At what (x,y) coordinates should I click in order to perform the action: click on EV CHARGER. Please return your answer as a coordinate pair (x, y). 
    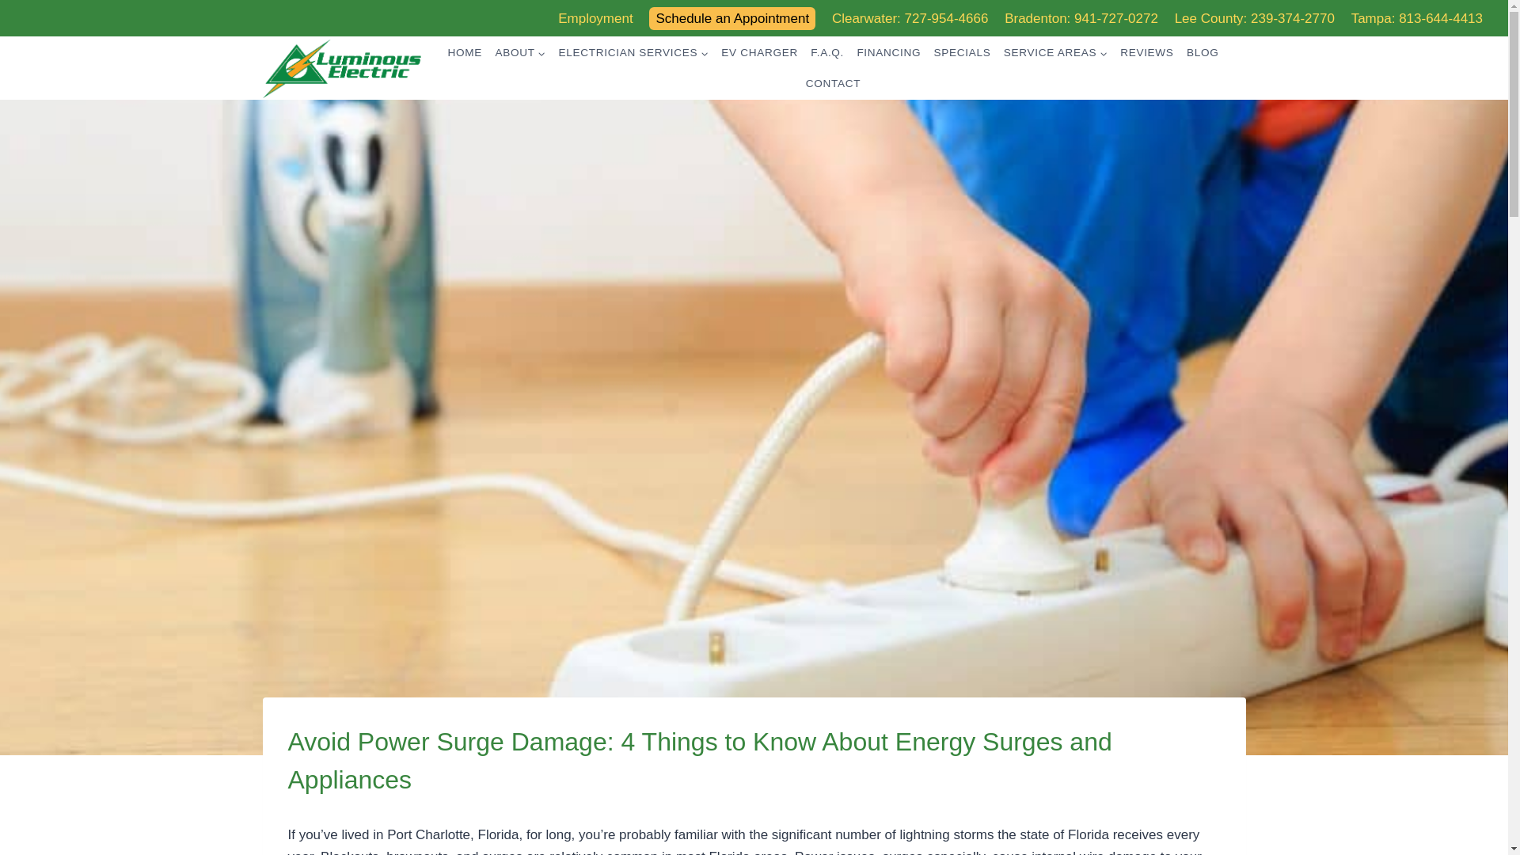
    Looking at the image, I should click on (758, 52).